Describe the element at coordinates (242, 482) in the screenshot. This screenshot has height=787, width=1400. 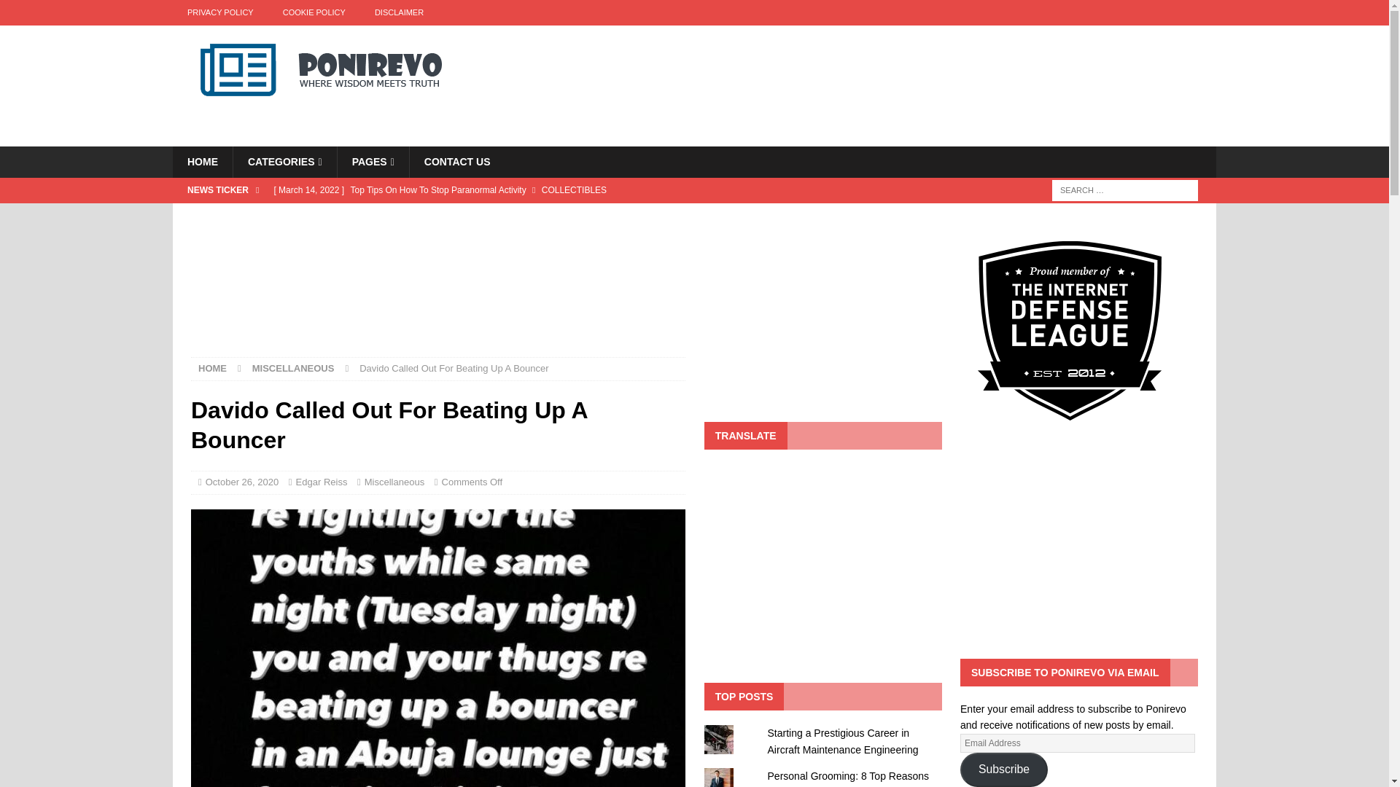
I see `October 26, 2020` at that location.